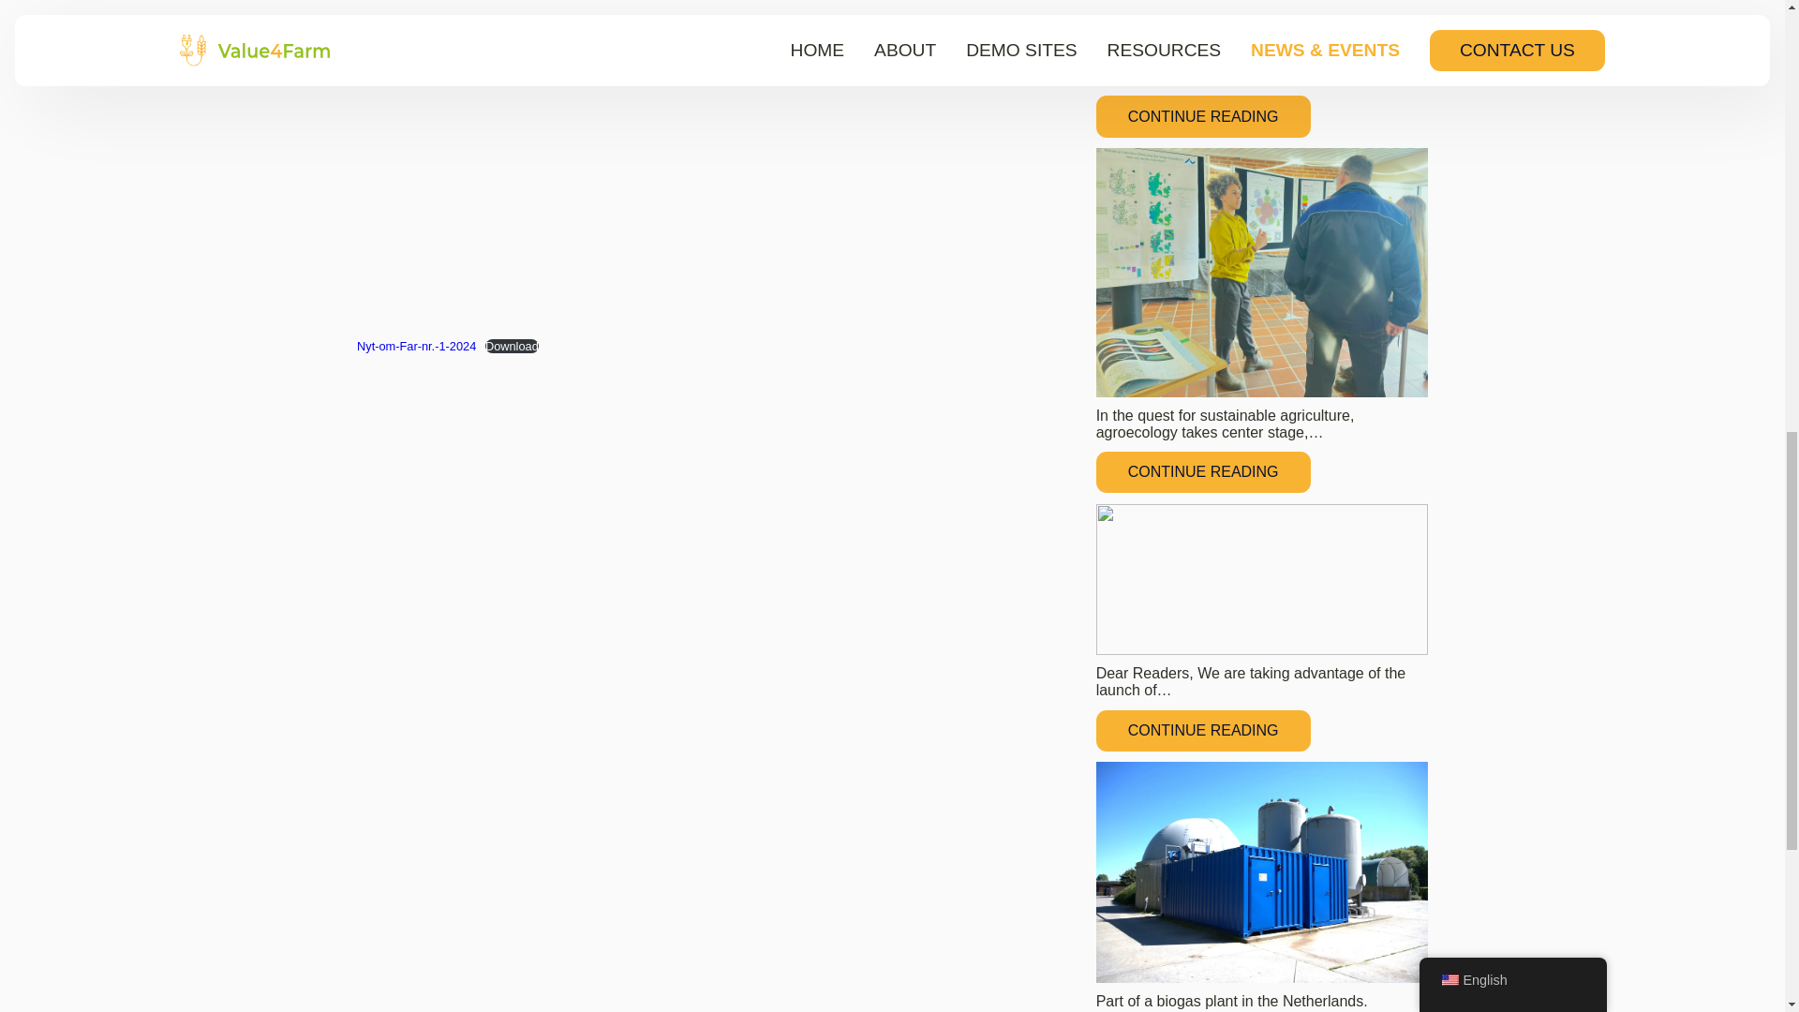 Image resolution: width=1799 pixels, height=1012 pixels. What do you see at coordinates (416, 345) in the screenshot?
I see `Nyt-om-Far-nr.-1-2024` at bounding box center [416, 345].